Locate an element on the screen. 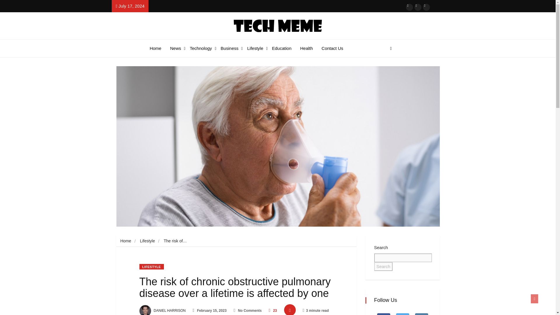  Technology is located at coordinates (256, 48).